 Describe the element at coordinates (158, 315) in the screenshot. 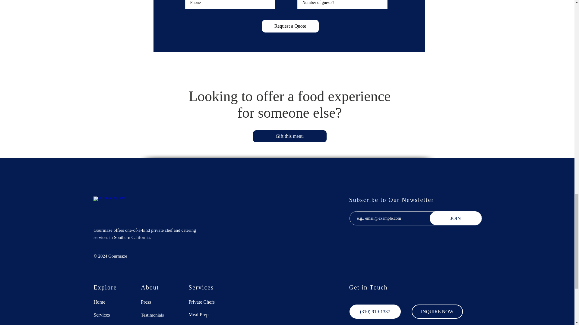

I see `Testimonials` at that location.